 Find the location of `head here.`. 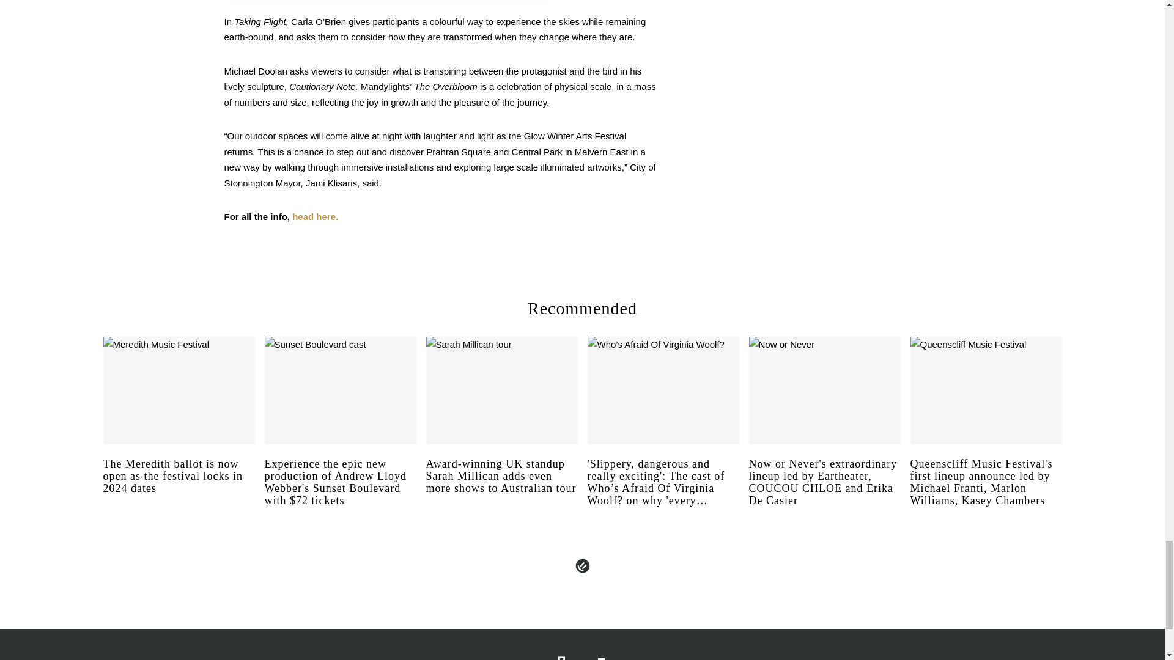

head here. is located at coordinates (315, 216).